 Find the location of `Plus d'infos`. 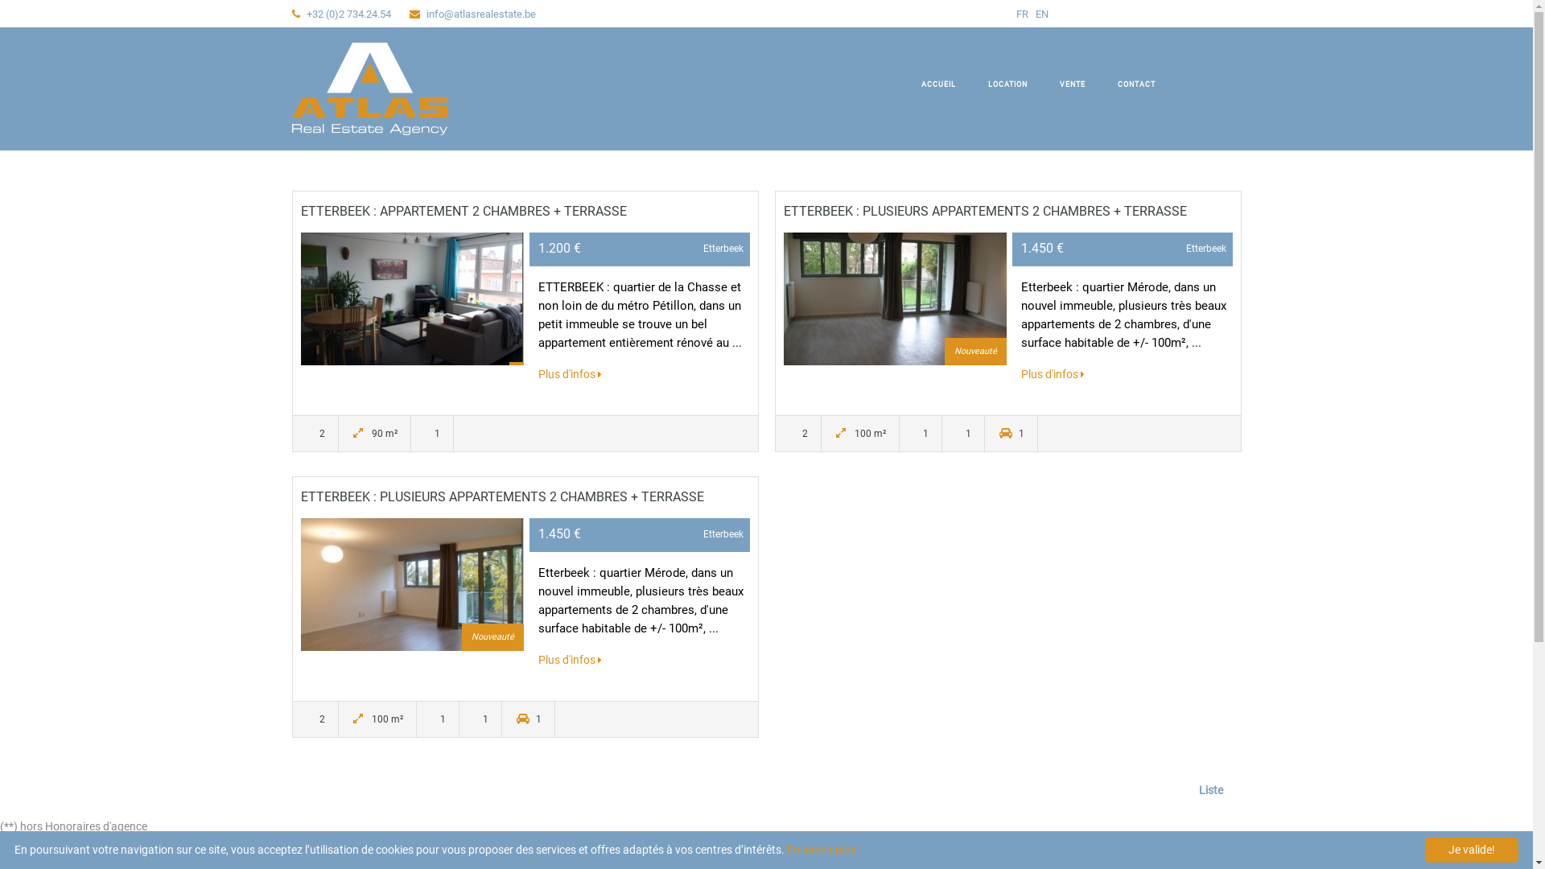

Plus d'infos is located at coordinates (570, 660).